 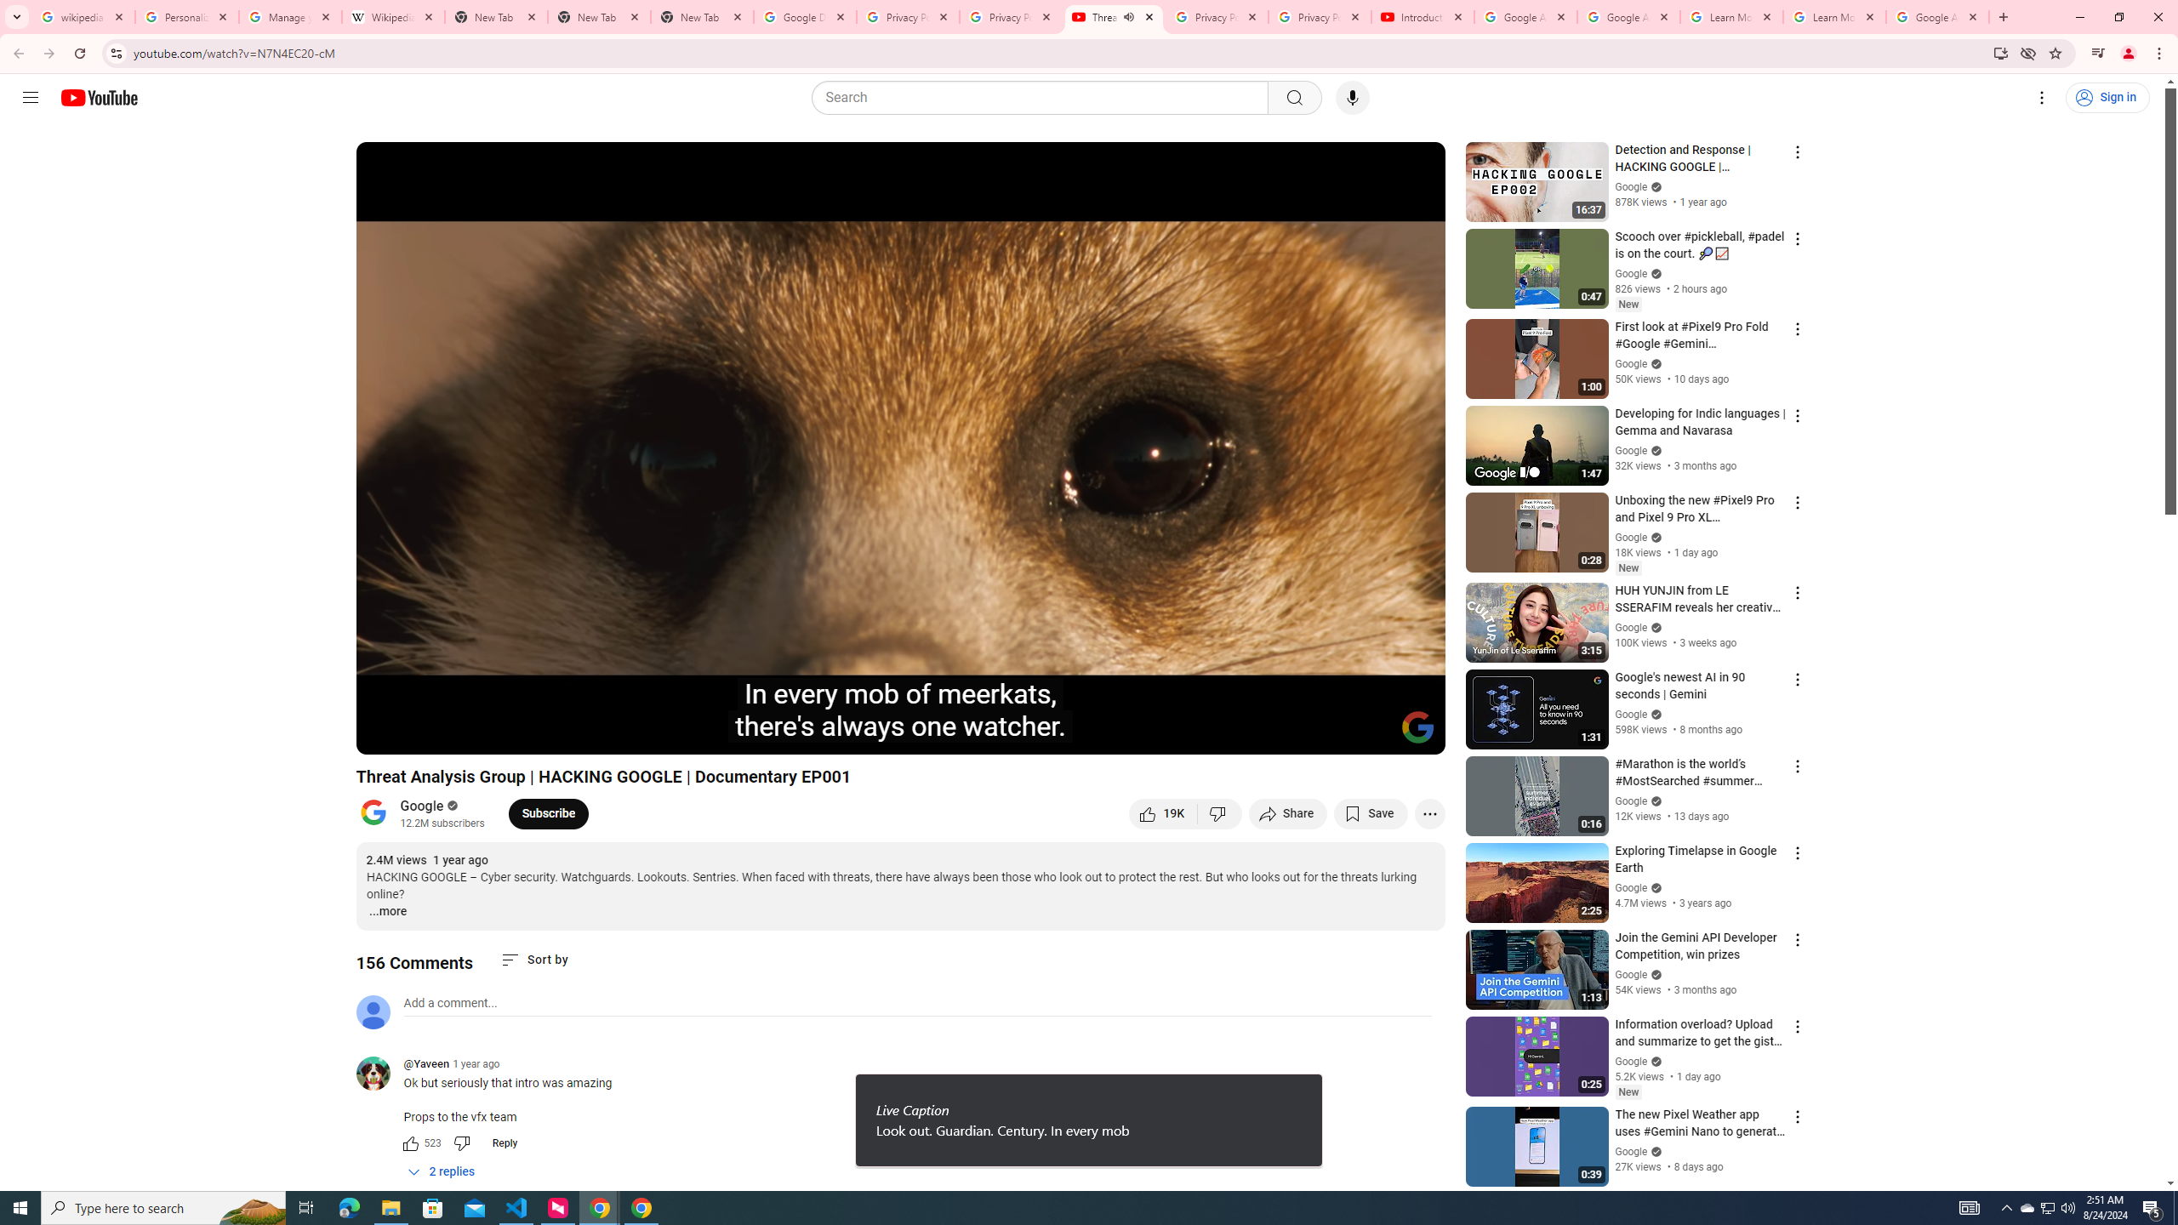 What do you see at coordinates (373, 1011) in the screenshot?
I see `Default profile photo` at bounding box center [373, 1011].